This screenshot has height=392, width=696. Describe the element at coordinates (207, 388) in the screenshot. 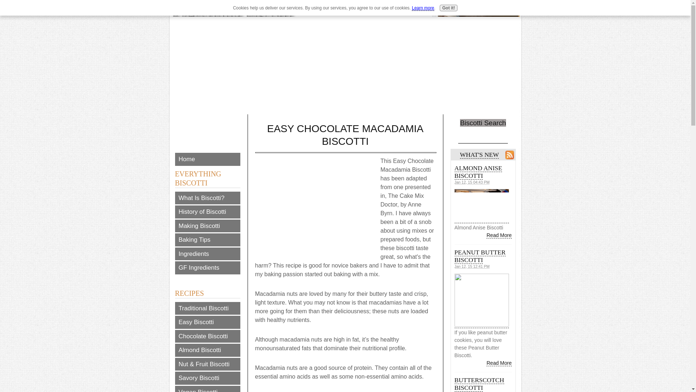

I see `Vegan Biscotti` at that location.